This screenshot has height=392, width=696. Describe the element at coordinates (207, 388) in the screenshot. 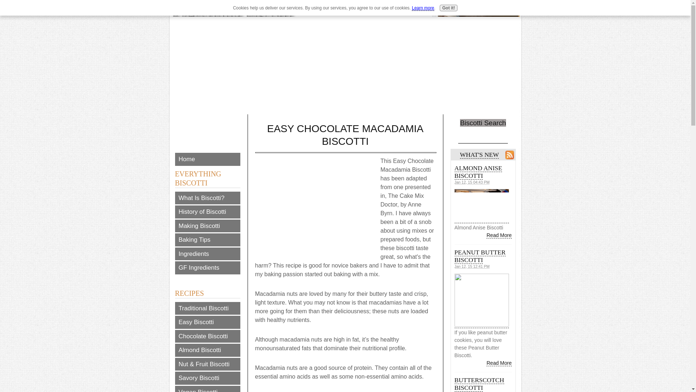

I see `Vegan Biscotti` at that location.